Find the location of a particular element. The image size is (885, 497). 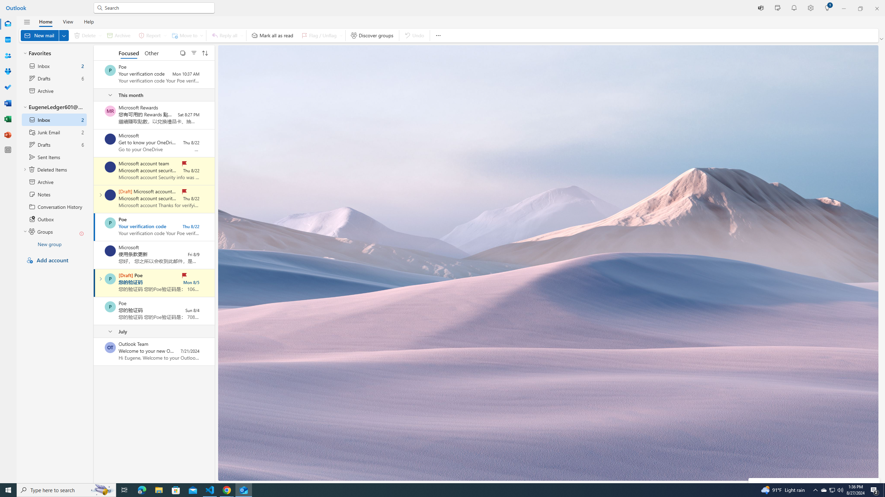

Reply all is located at coordinates (226, 35).